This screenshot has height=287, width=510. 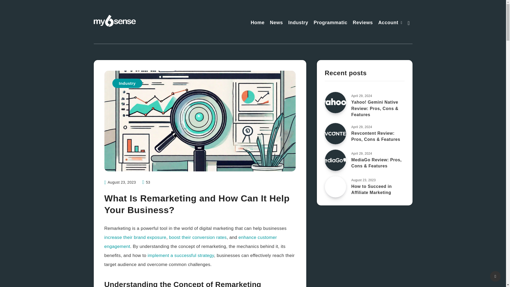 What do you see at coordinates (198, 237) in the screenshot?
I see `boost their conversion rates` at bounding box center [198, 237].